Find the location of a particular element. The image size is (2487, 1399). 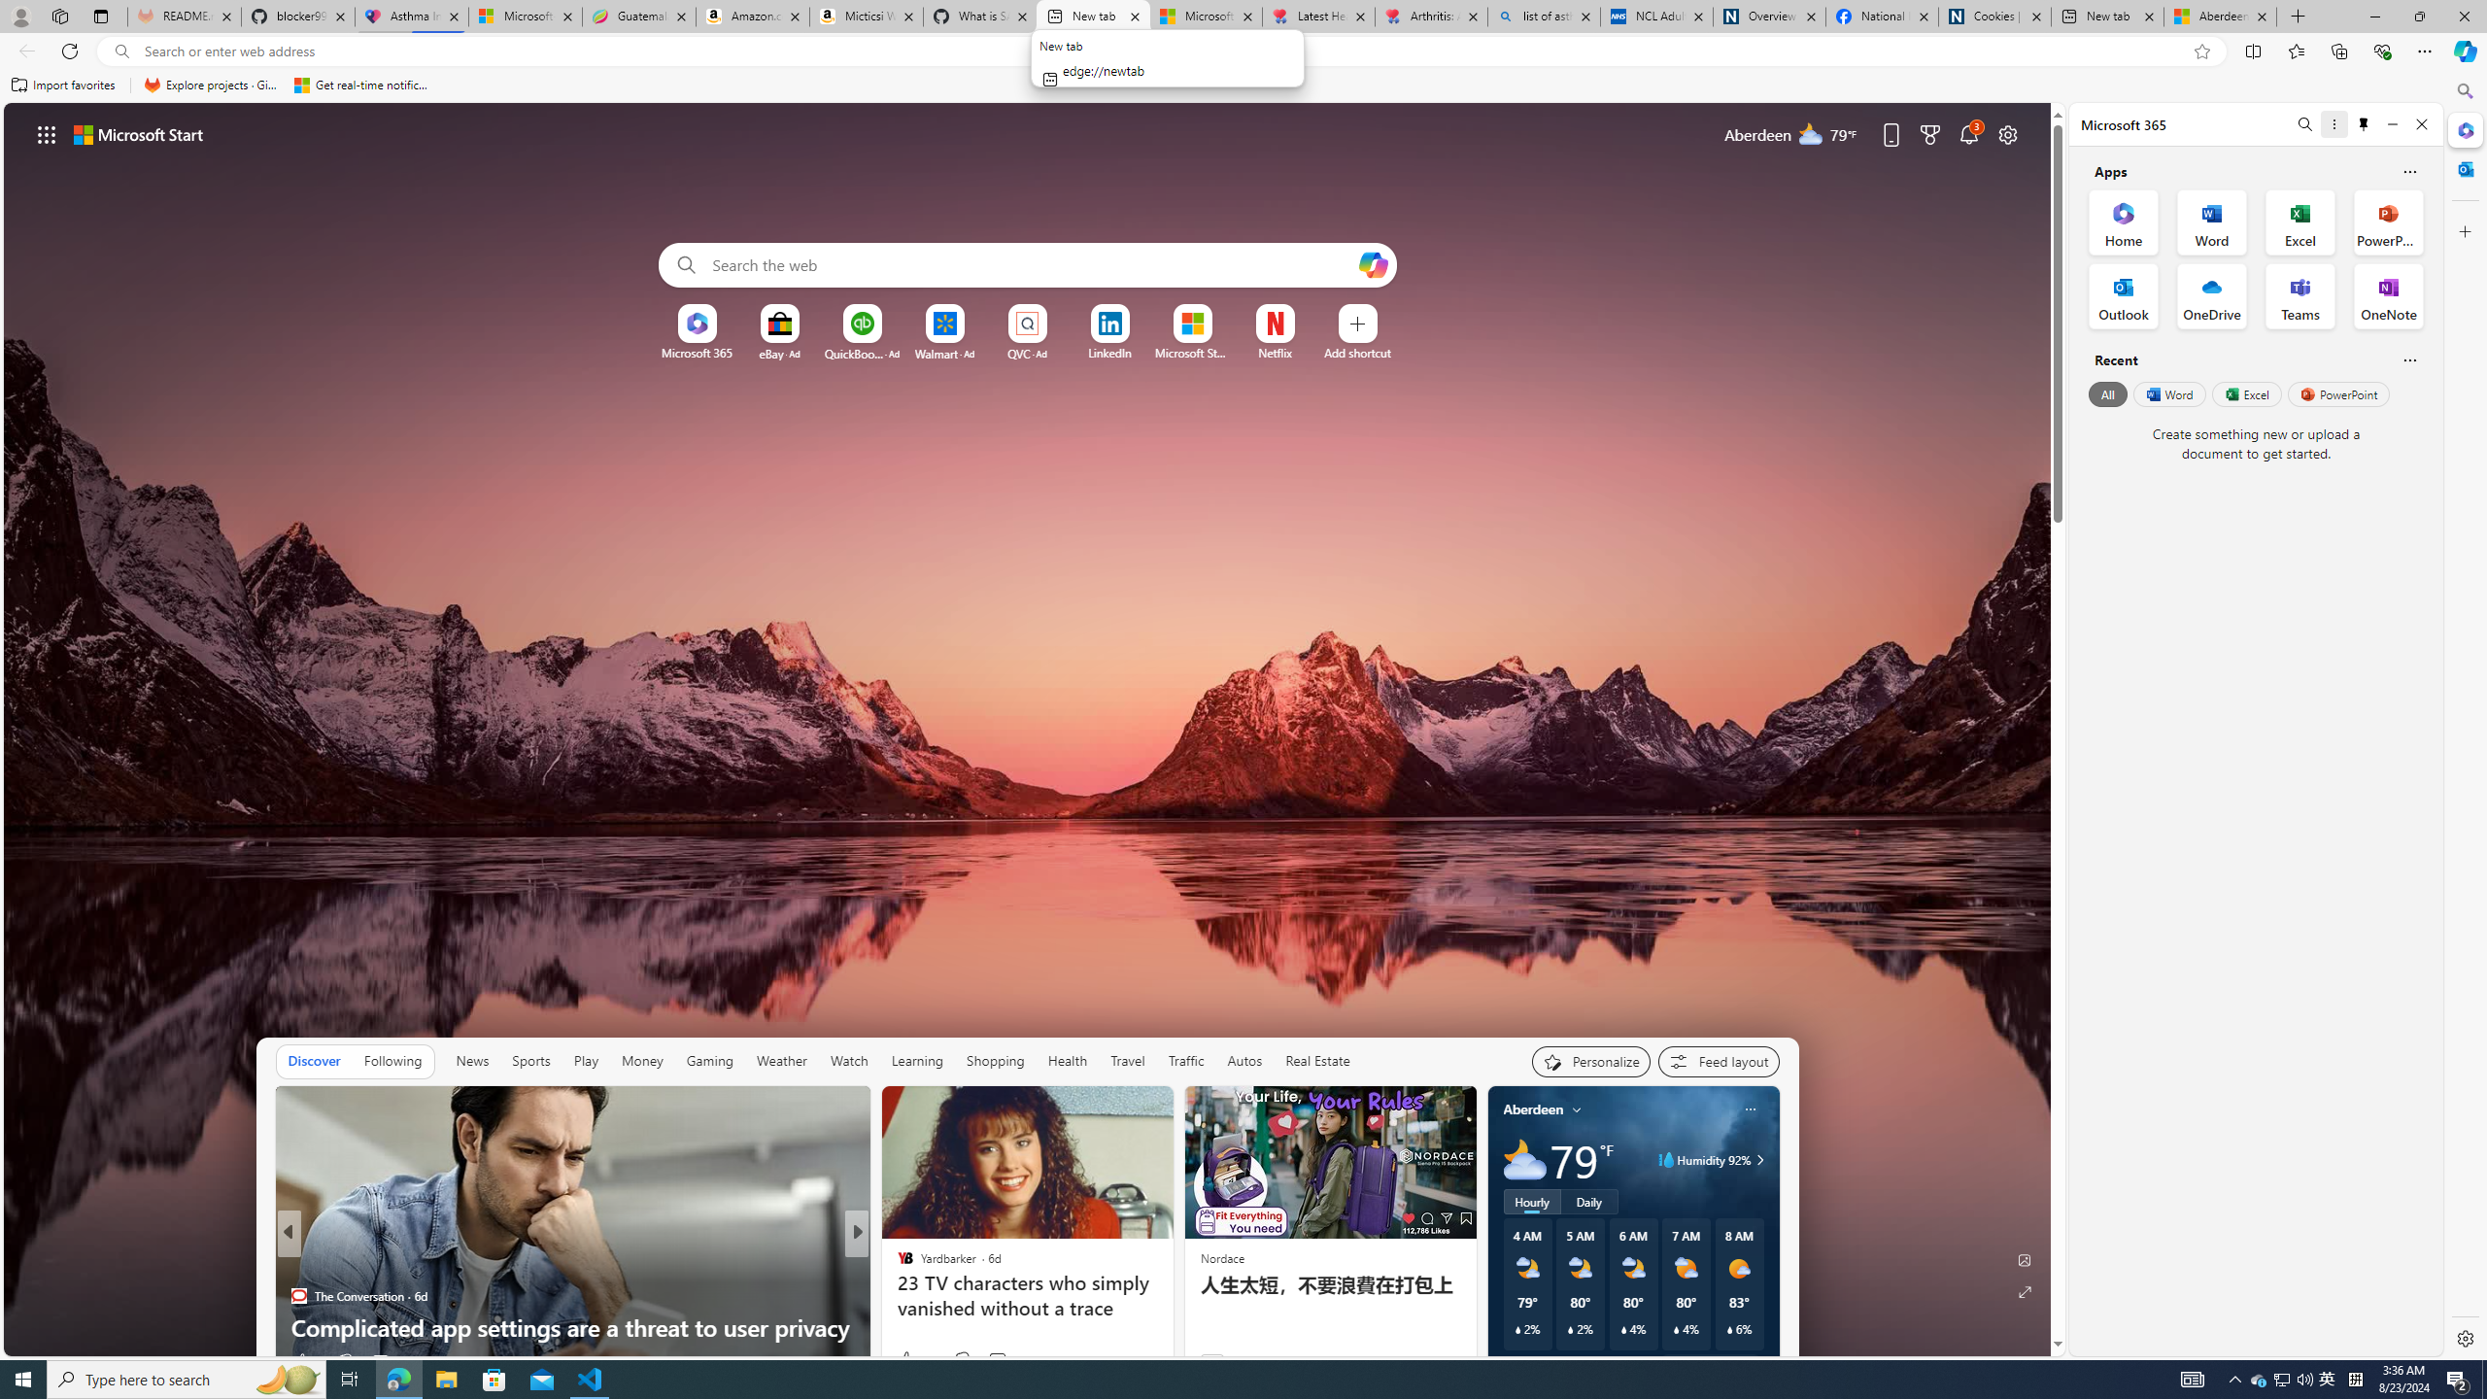

LinkedIn is located at coordinates (1109, 353).